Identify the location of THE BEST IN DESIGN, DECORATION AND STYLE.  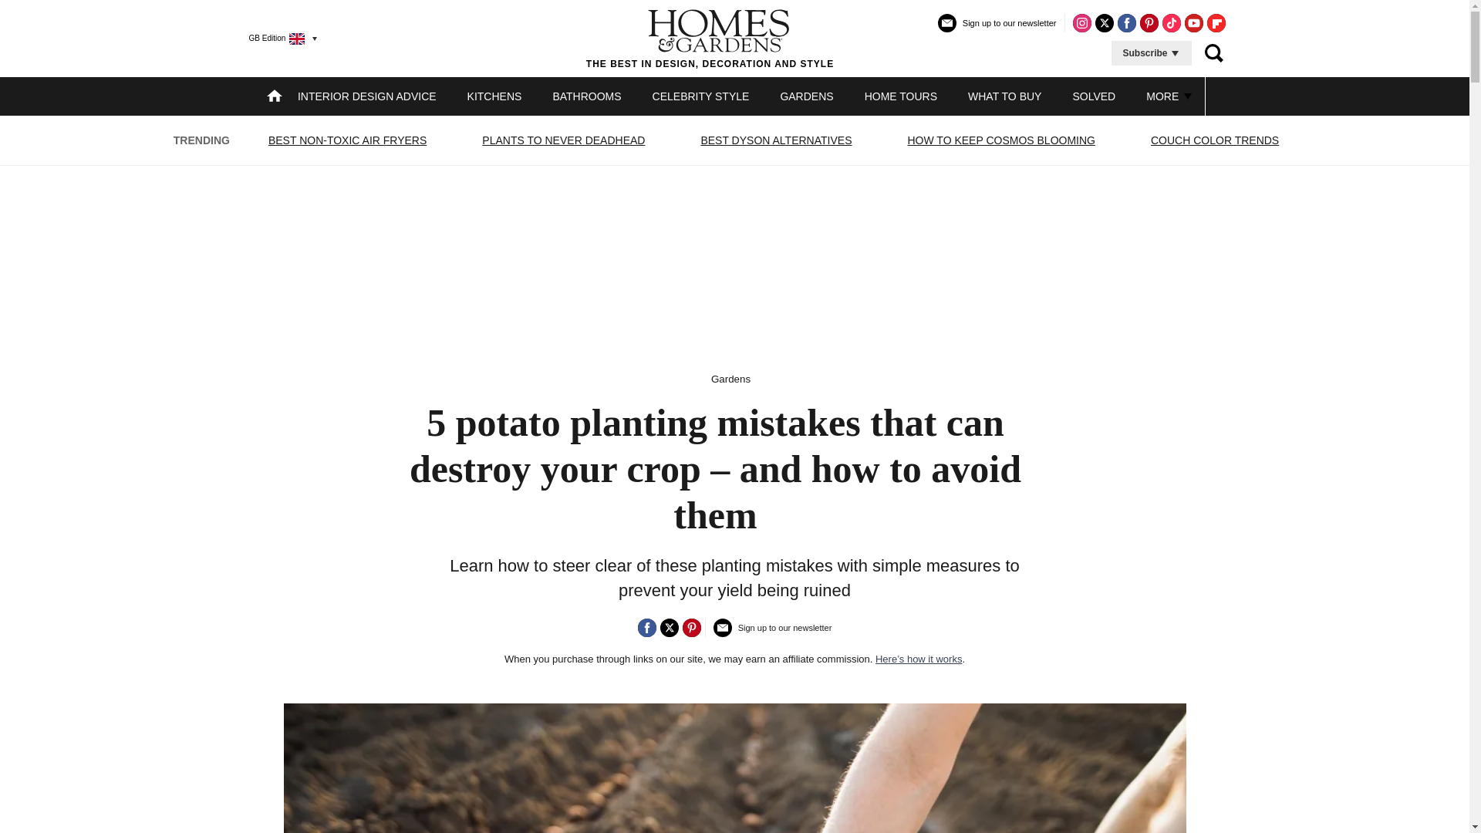
(710, 38).